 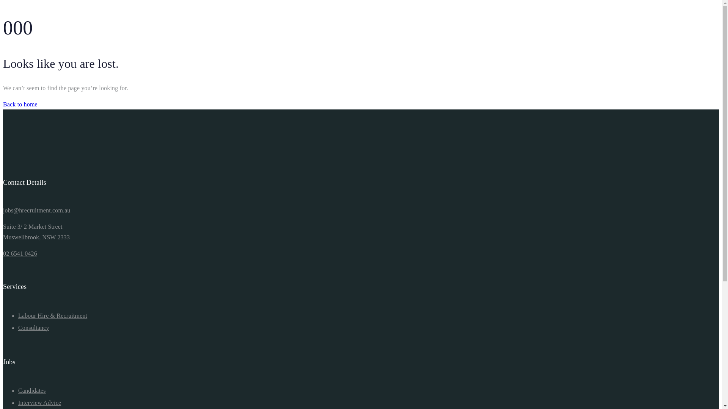 What do you see at coordinates (34, 328) in the screenshot?
I see `Consultancy` at bounding box center [34, 328].